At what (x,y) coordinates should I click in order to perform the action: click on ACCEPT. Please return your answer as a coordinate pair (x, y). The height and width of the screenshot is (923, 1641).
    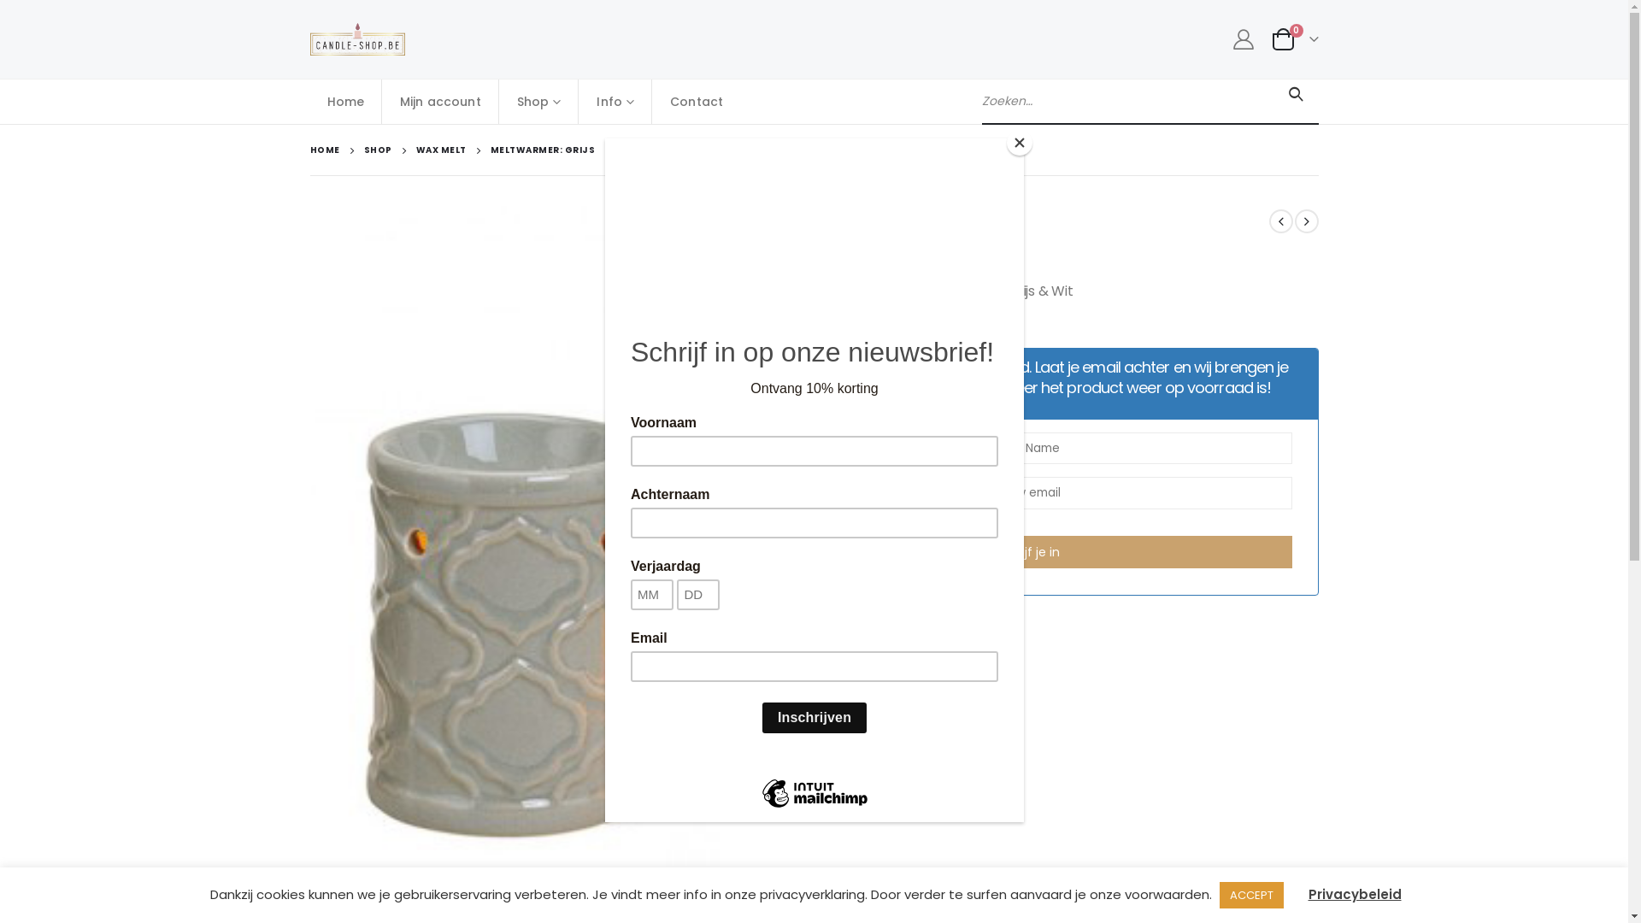
    Looking at the image, I should click on (1251, 896).